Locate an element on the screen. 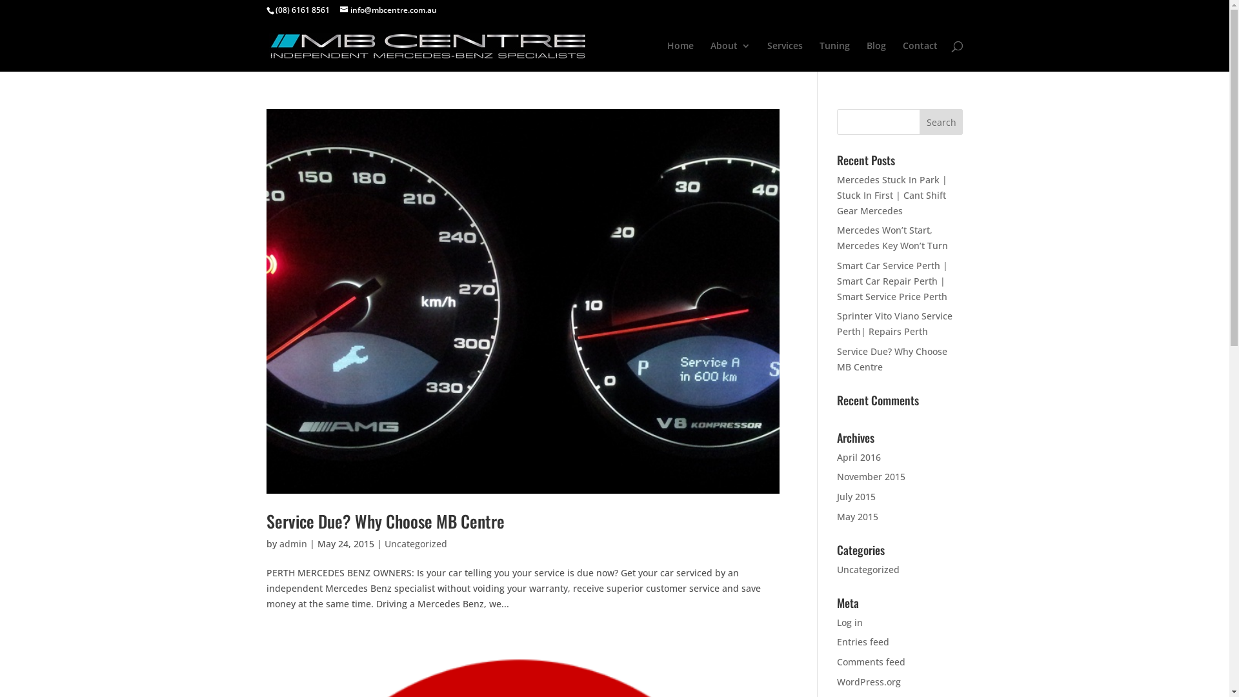 Image resolution: width=1239 pixels, height=697 pixels. Entries feed is located at coordinates (863, 641).